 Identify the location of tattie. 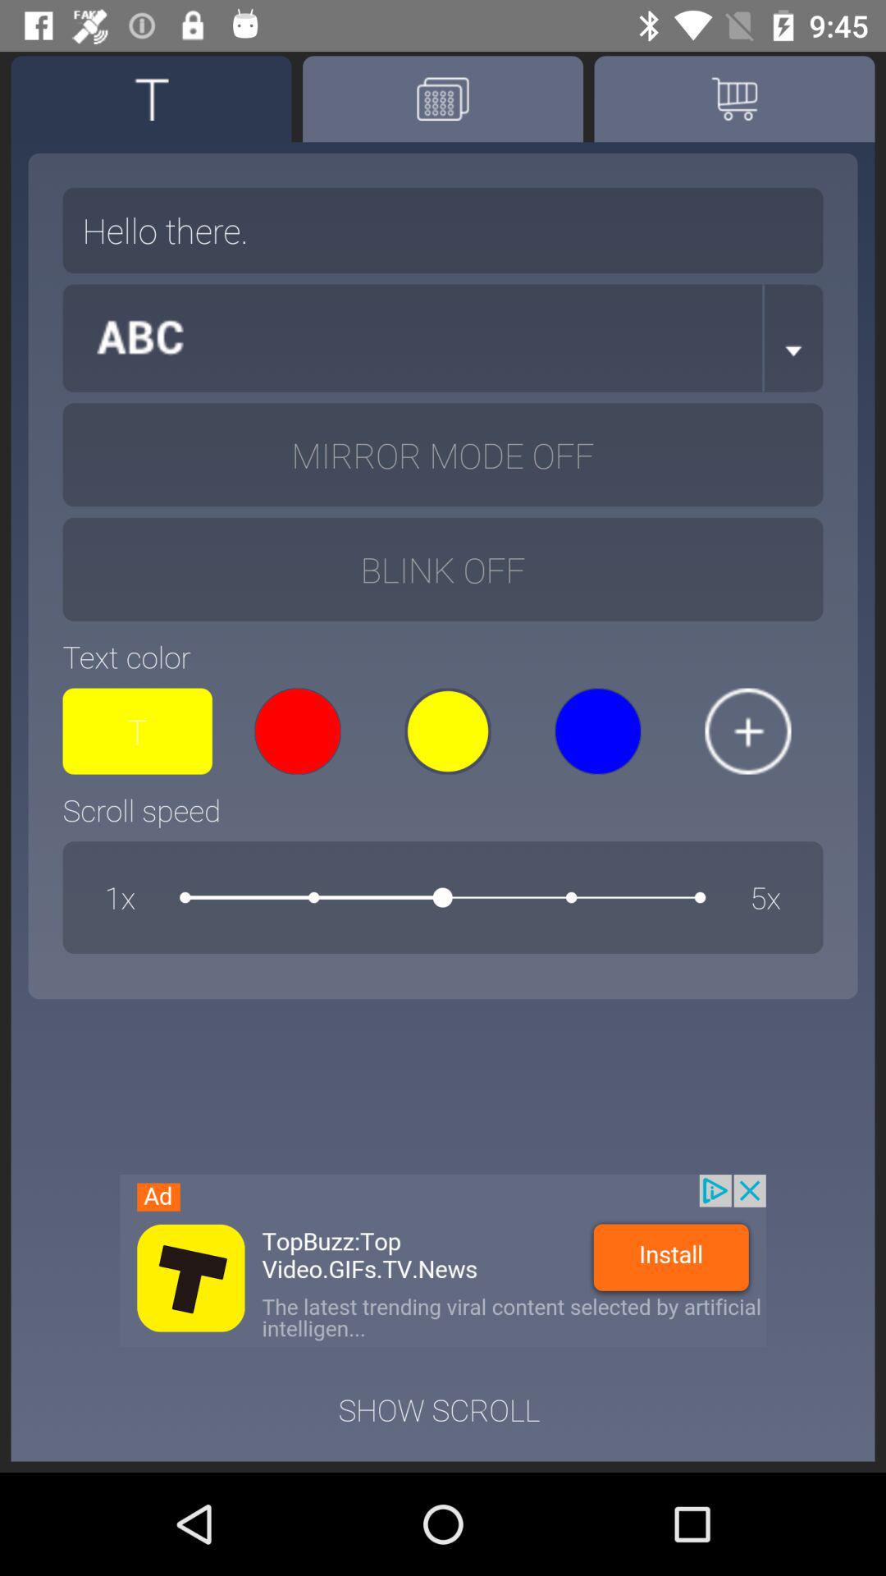
(151, 98).